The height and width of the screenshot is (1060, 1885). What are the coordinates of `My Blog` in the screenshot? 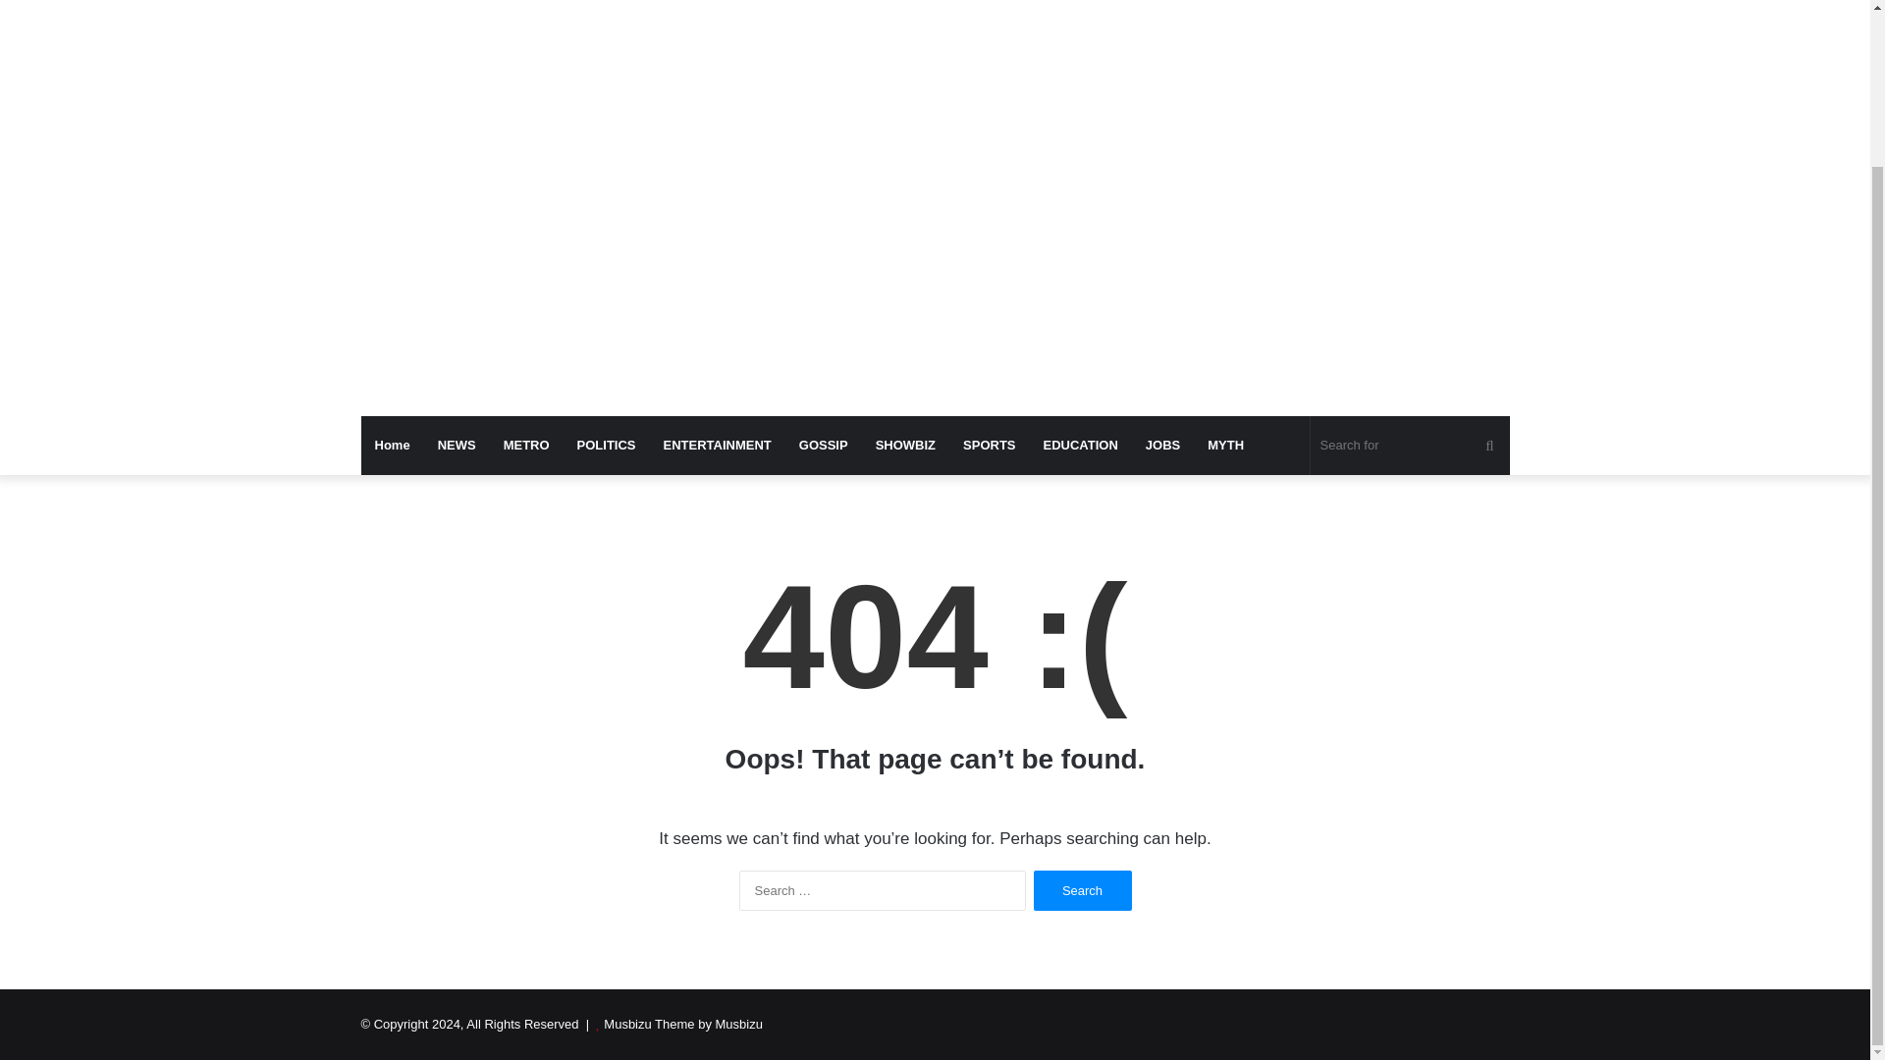 It's located at (542, 6).